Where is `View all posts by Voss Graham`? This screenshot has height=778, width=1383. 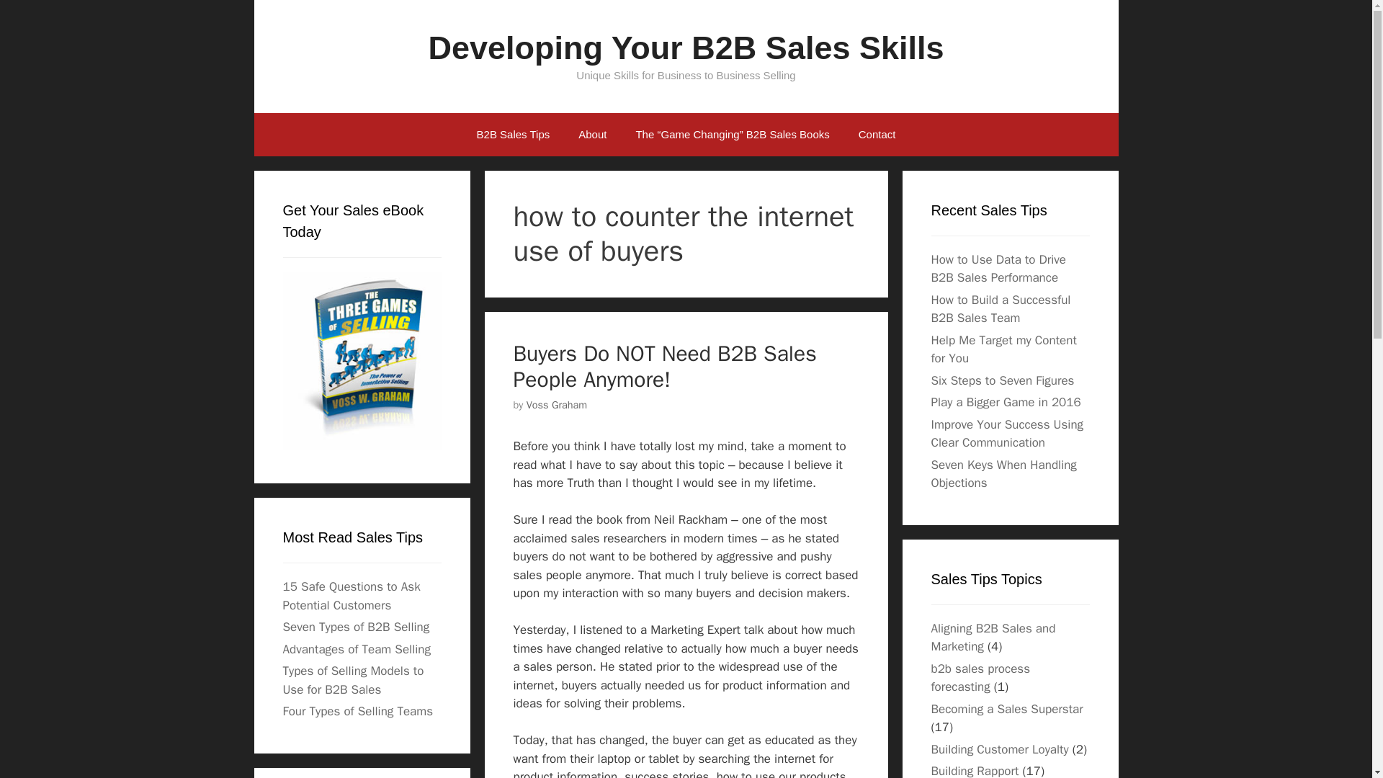 View all posts by Voss Graham is located at coordinates (558, 405).